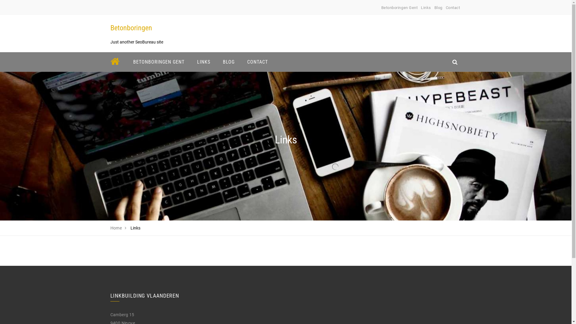 Image resolution: width=576 pixels, height=324 pixels. I want to click on search_icon, so click(455, 62).